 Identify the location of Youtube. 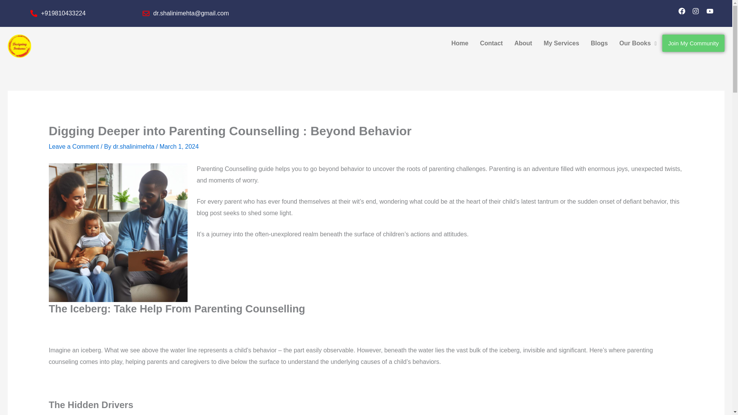
(711, 12).